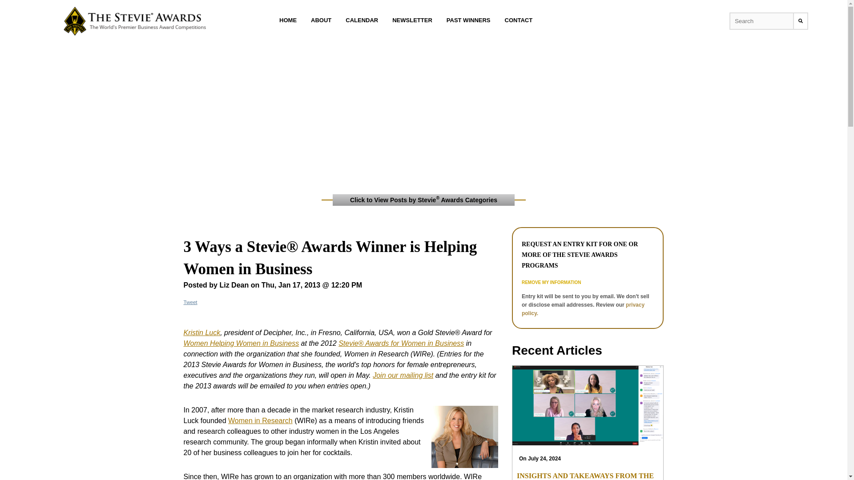 The height and width of the screenshot is (480, 854). What do you see at coordinates (519, 20) in the screenshot?
I see `CONTACT` at bounding box center [519, 20].